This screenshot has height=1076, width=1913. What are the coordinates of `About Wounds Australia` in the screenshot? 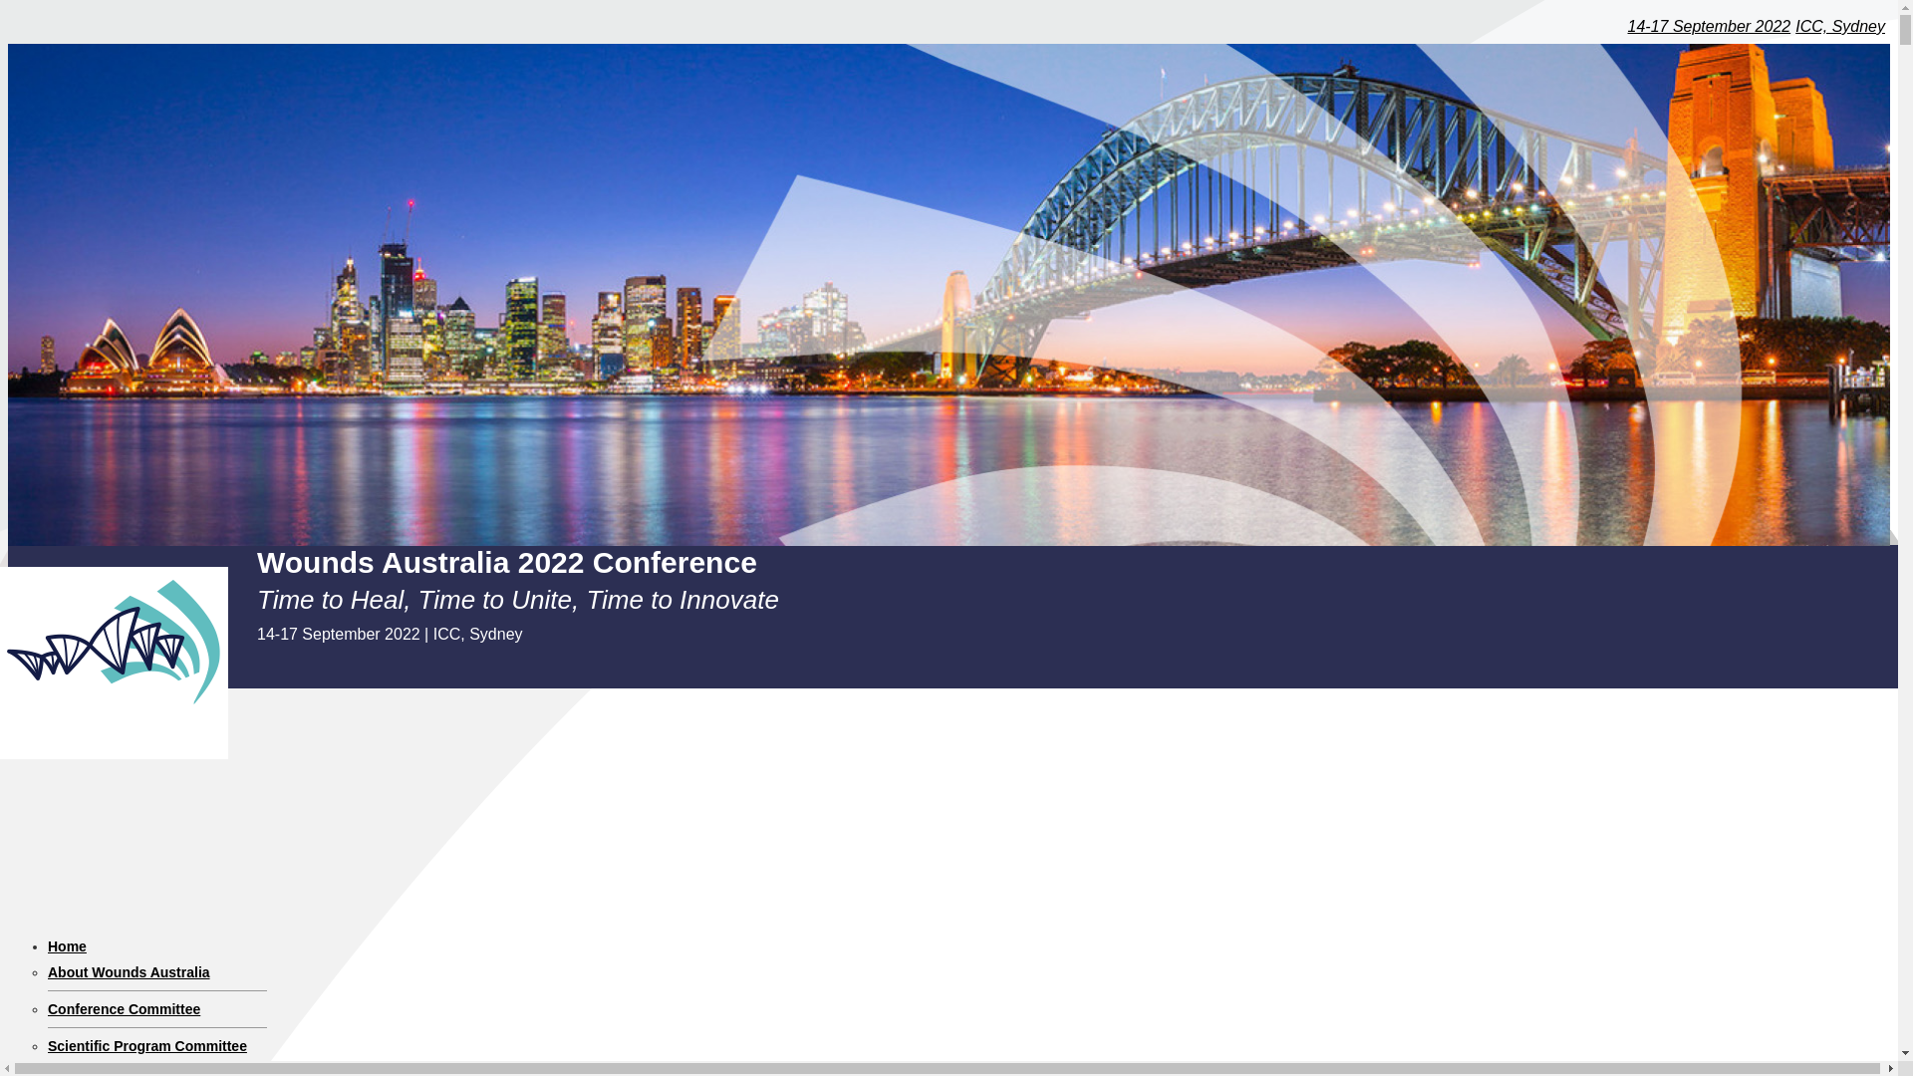 It's located at (130, 971).